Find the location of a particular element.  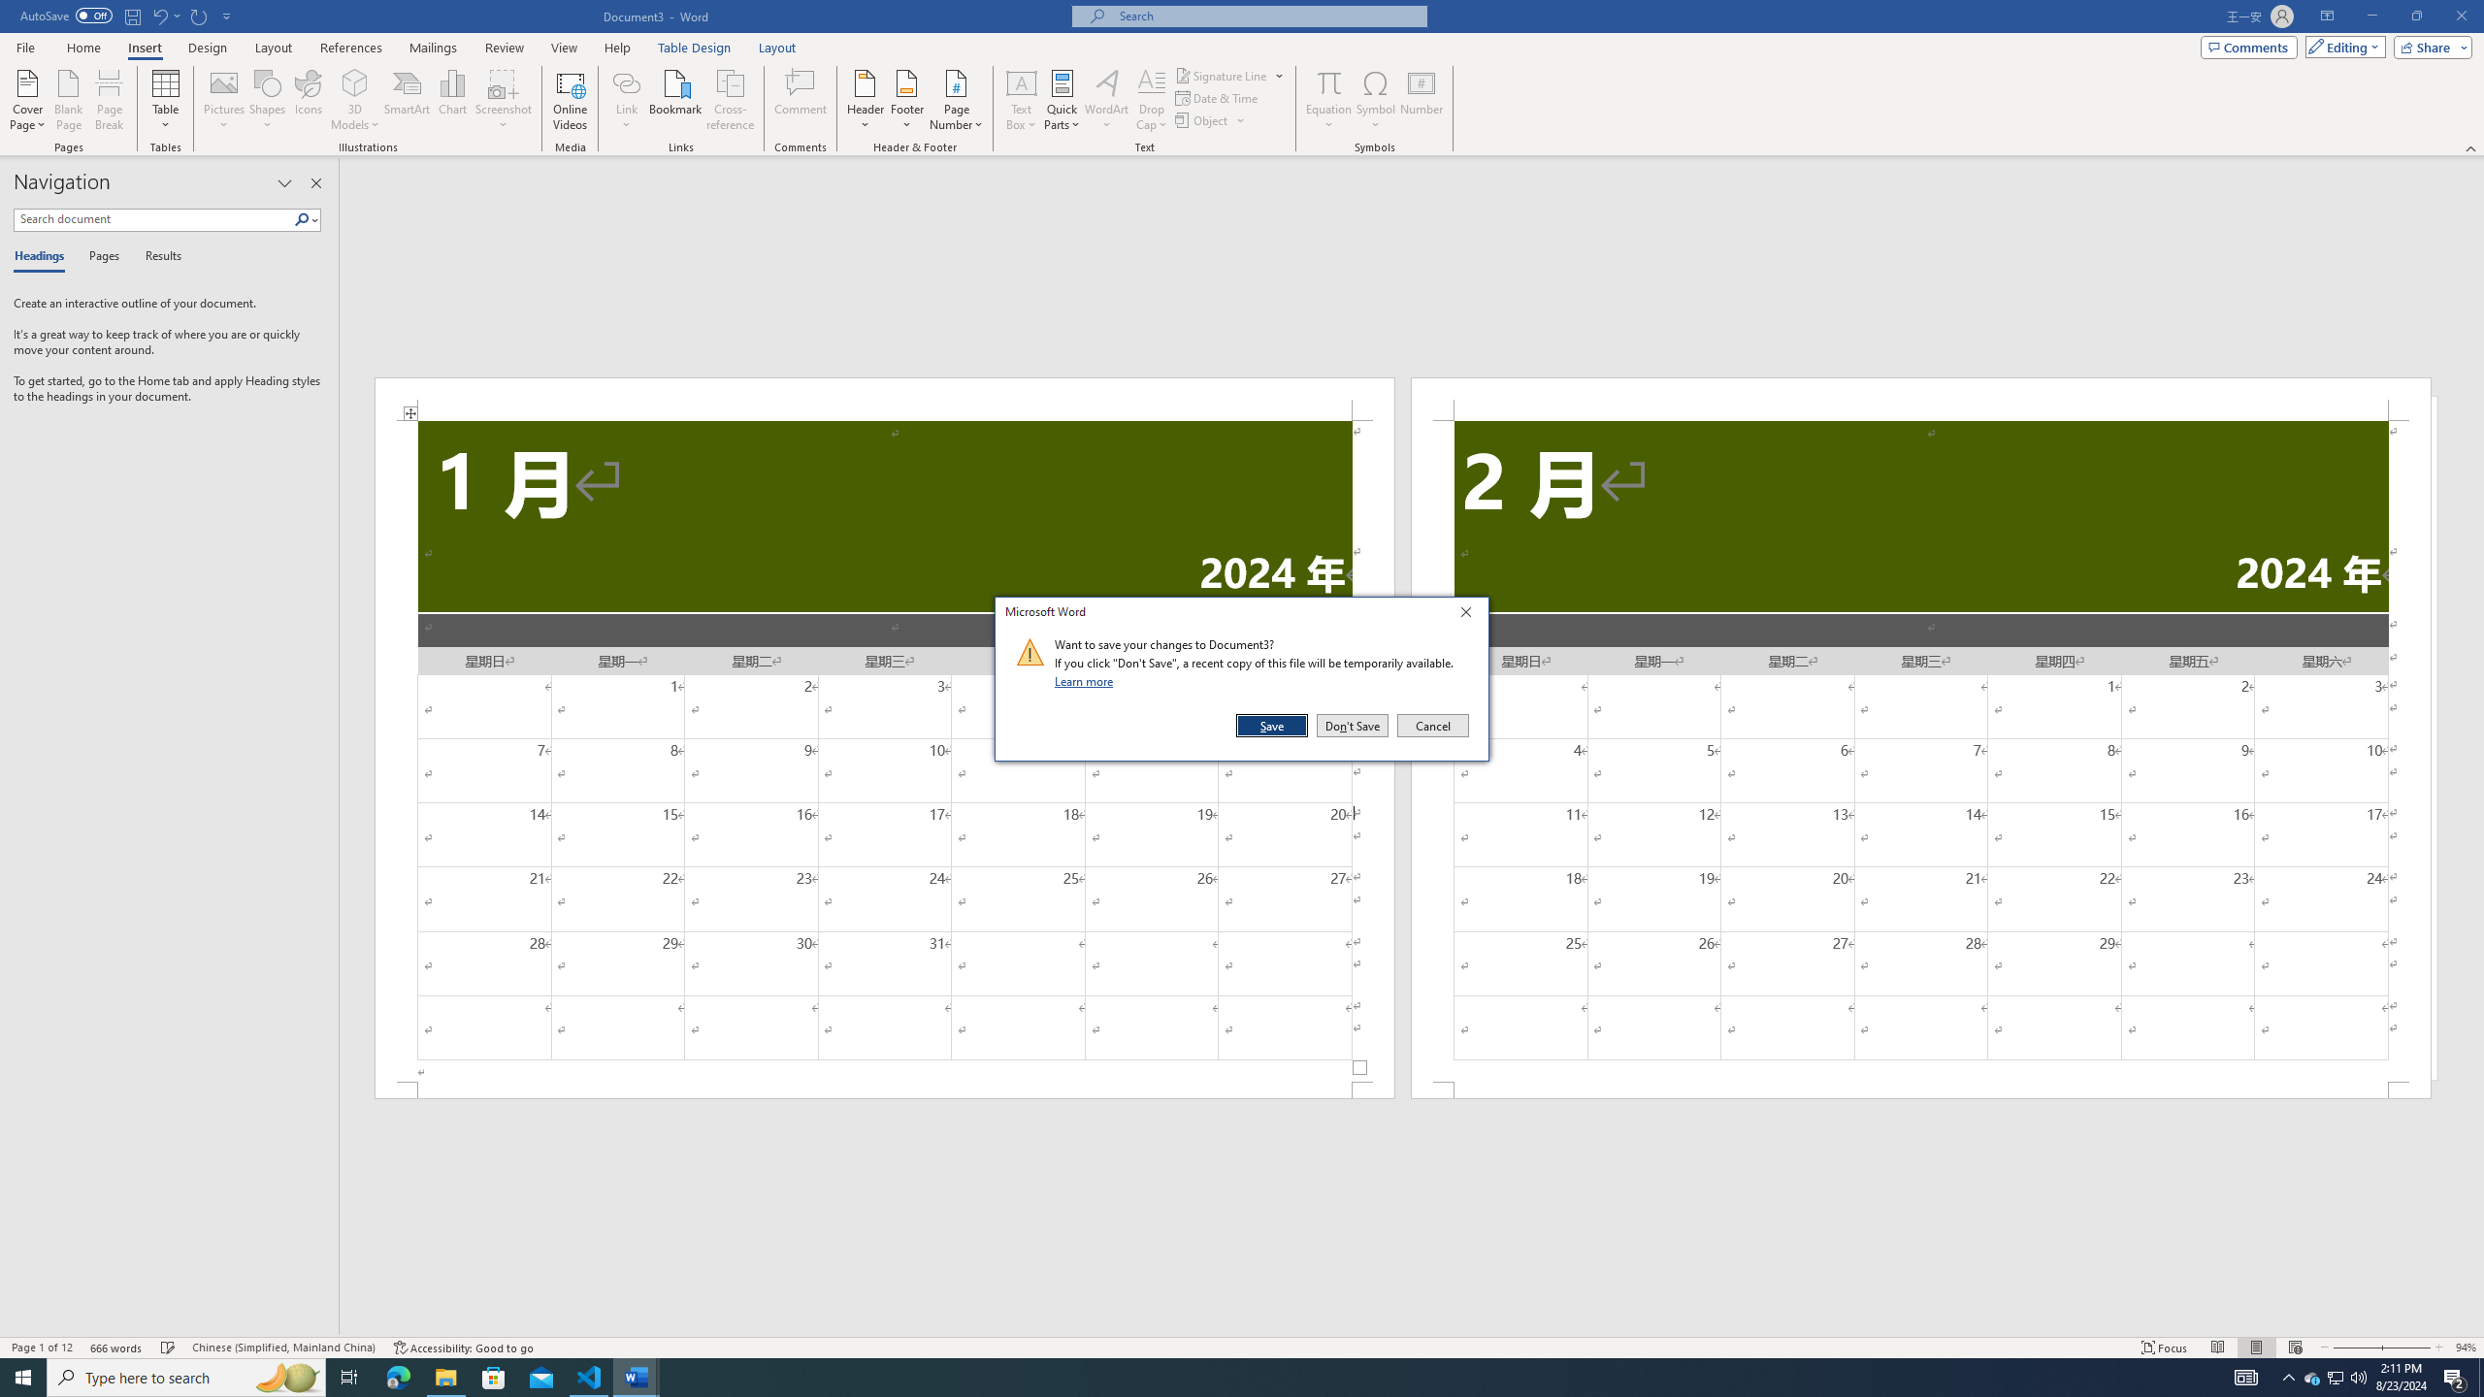

Page Number Page 1 of 12 is located at coordinates (1022, 100).